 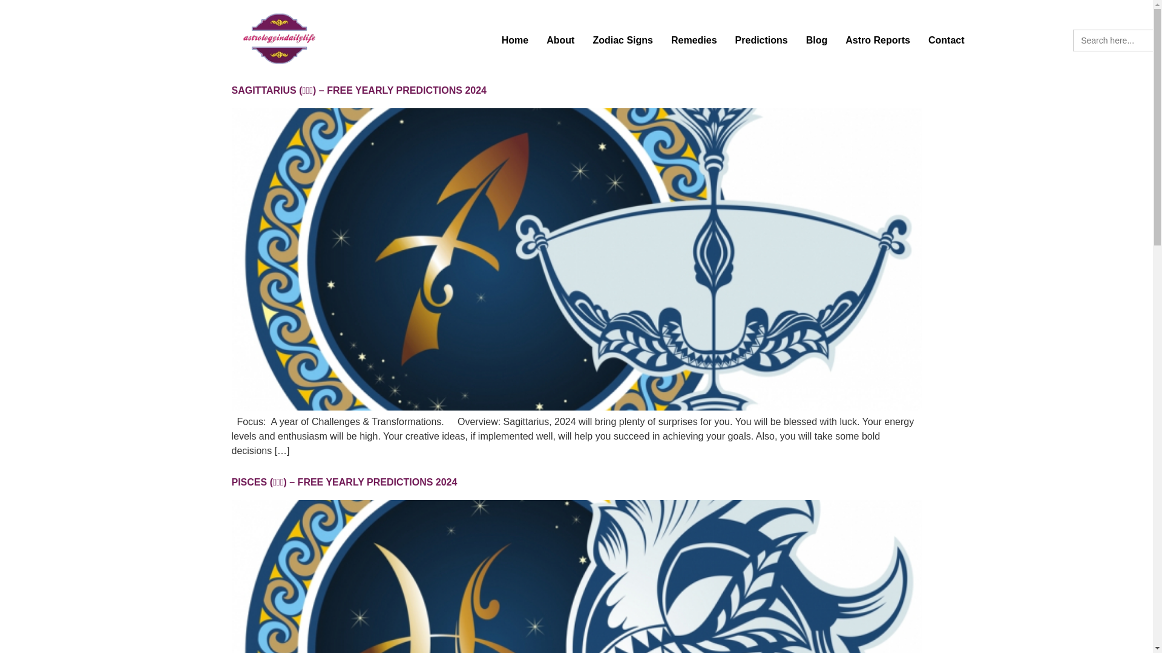 What do you see at coordinates (560, 40) in the screenshot?
I see `About` at bounding box center [560, 40].